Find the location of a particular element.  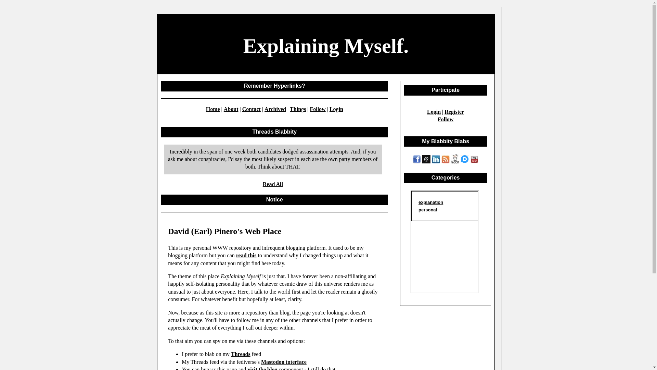

read this is located at coordinates (246, 255).